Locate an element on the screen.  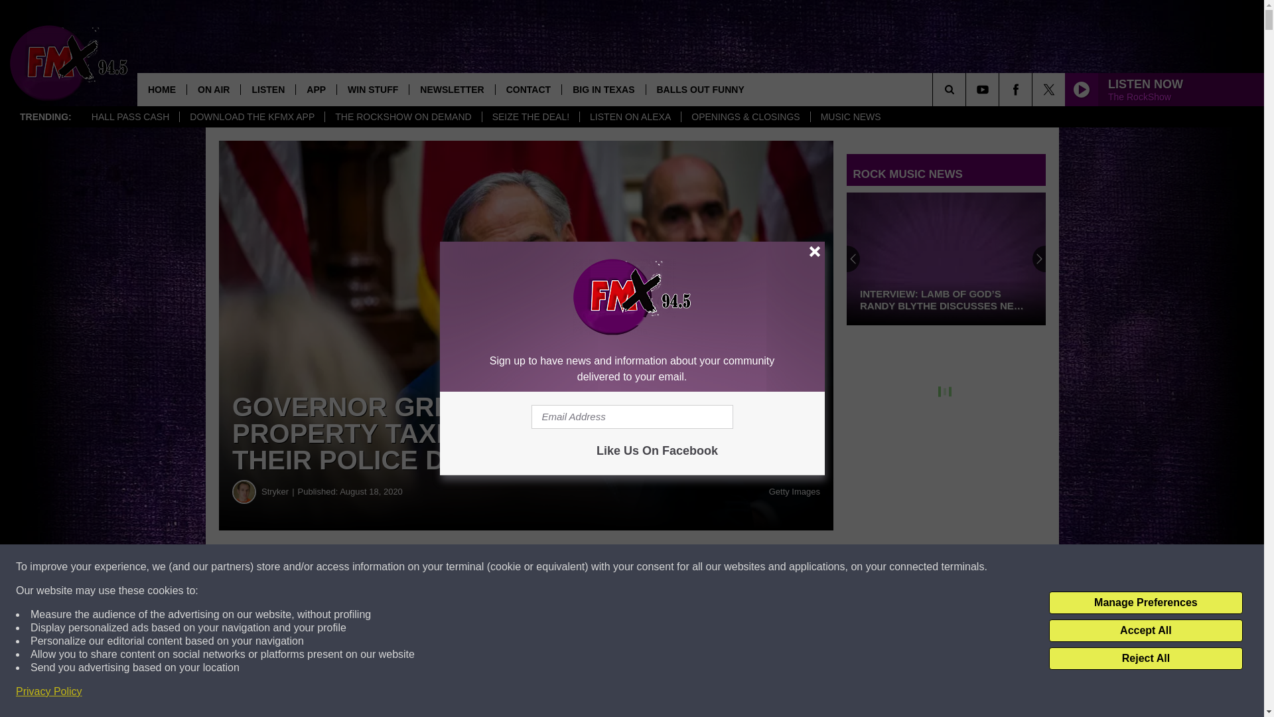
WIN STUFF is located at coordinates (372, 89).